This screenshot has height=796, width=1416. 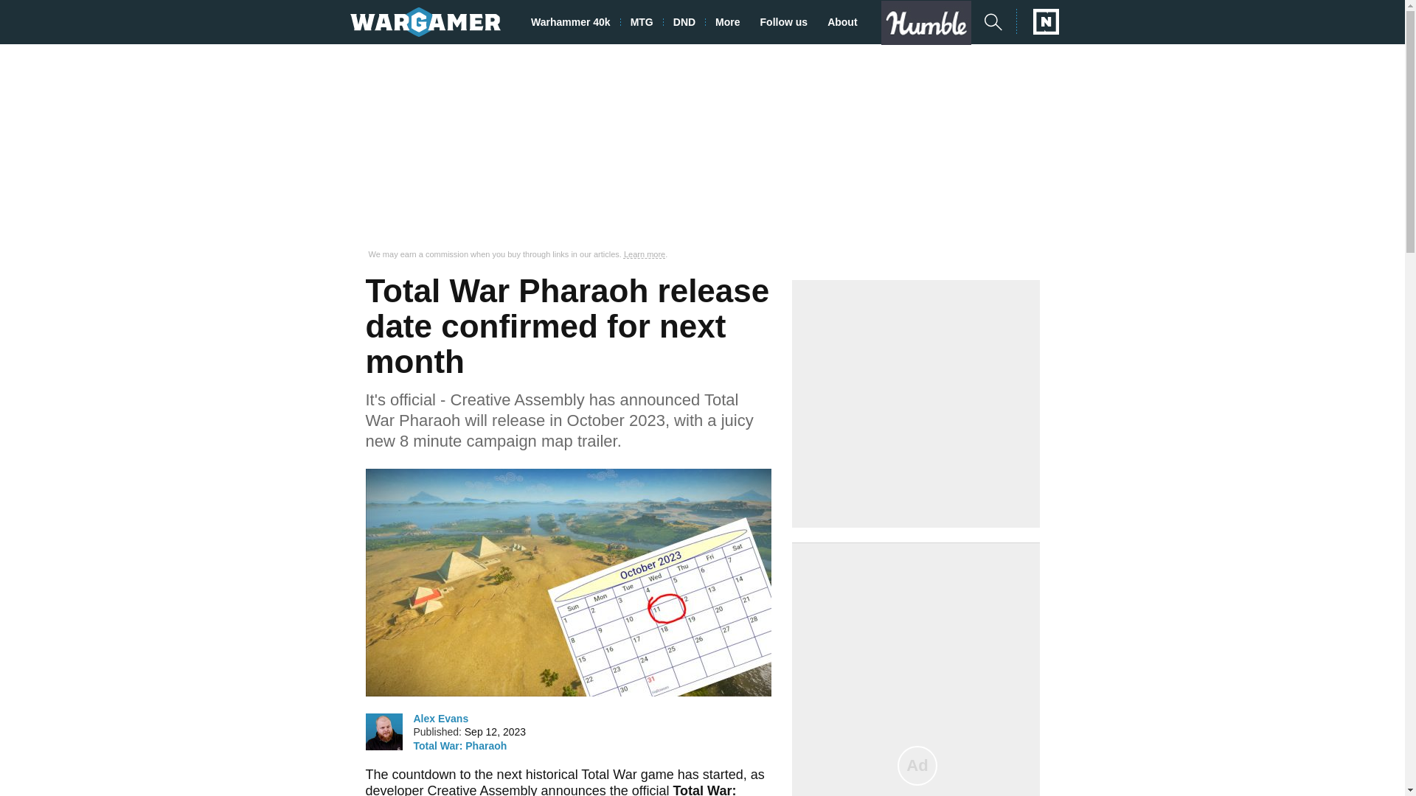 I want to click on Humble Bundle partnership, so click(x=931, y=22).